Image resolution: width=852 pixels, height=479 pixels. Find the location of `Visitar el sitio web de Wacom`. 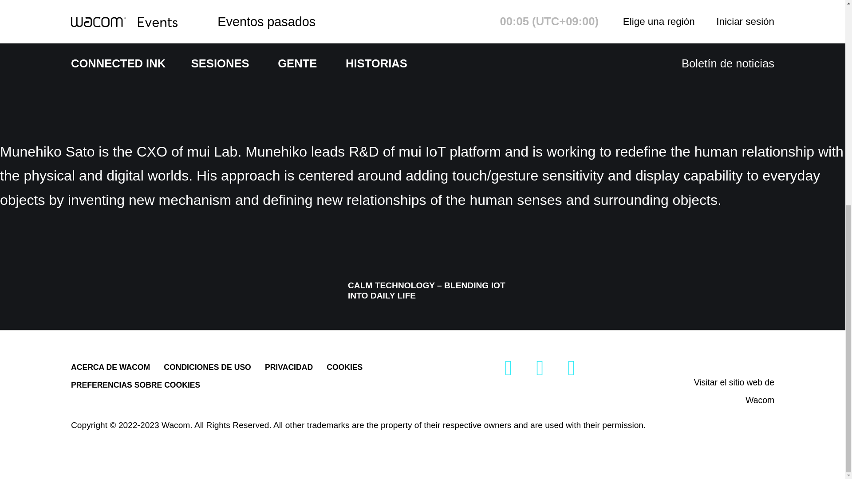

Visitar el sitio web de Wacom is located at coordinates (734, 391).